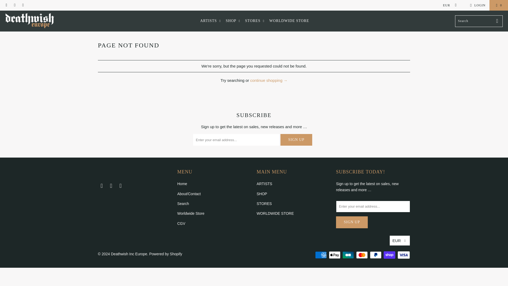  What do you see at coordinates (121, 186) in the screenshot?
I see `Deathwish Inc Europe on Instagram` at bounding box center [121, 186].